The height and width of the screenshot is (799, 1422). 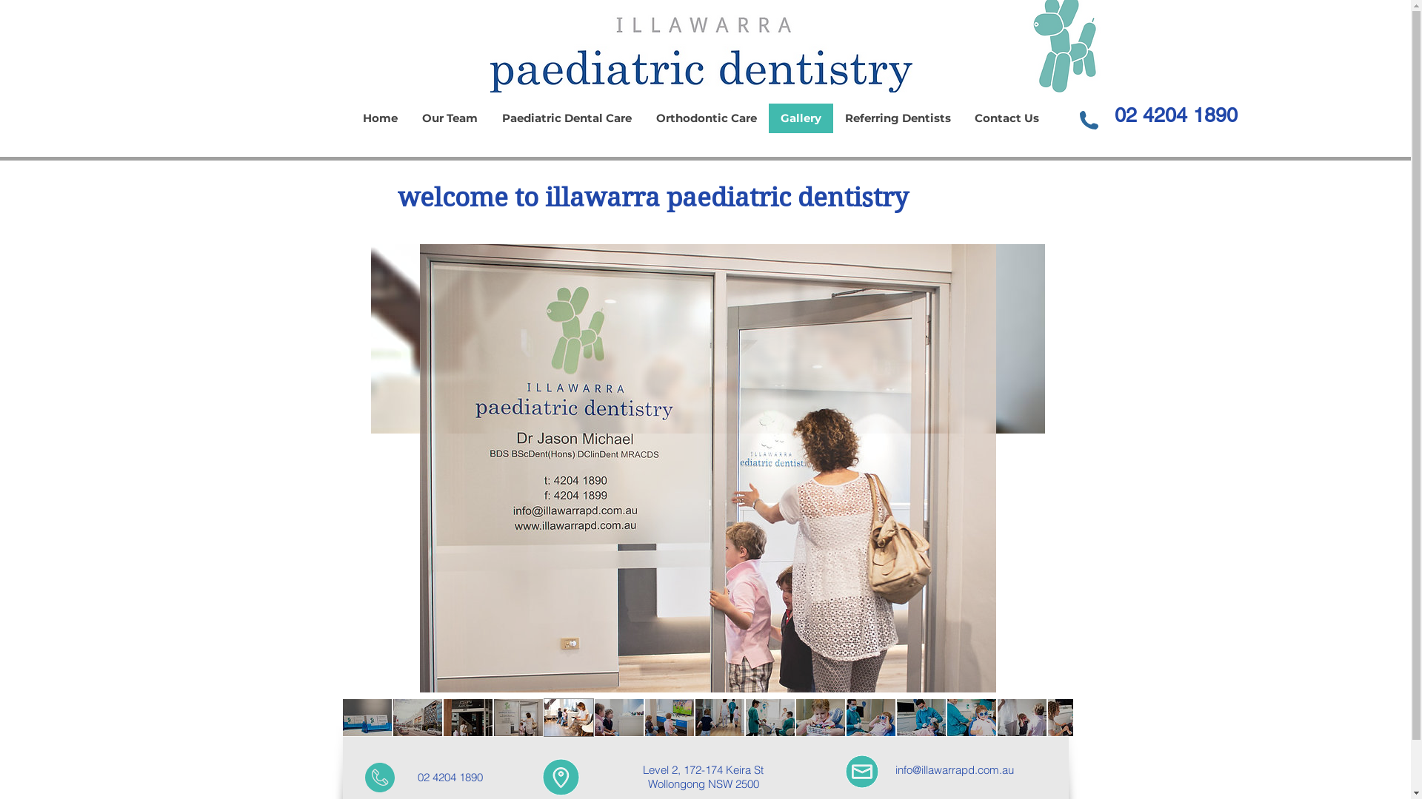 What do you see at coordinates (705, 118) in the screenshot?
I see `Orthodontic Care` at bounding box center [705, 118].